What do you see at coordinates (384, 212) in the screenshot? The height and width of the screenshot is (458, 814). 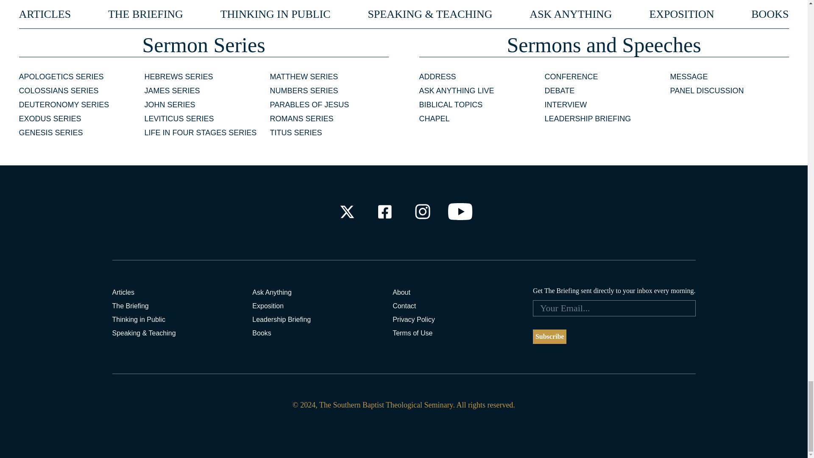 I see `Check out our Facebook Profile` at bounding box center [384, 212].